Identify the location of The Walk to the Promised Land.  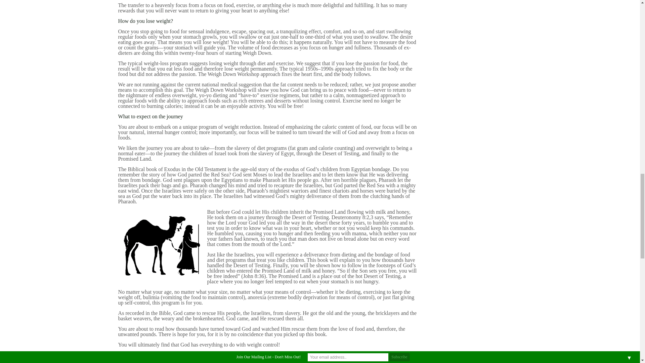
(160, 247).